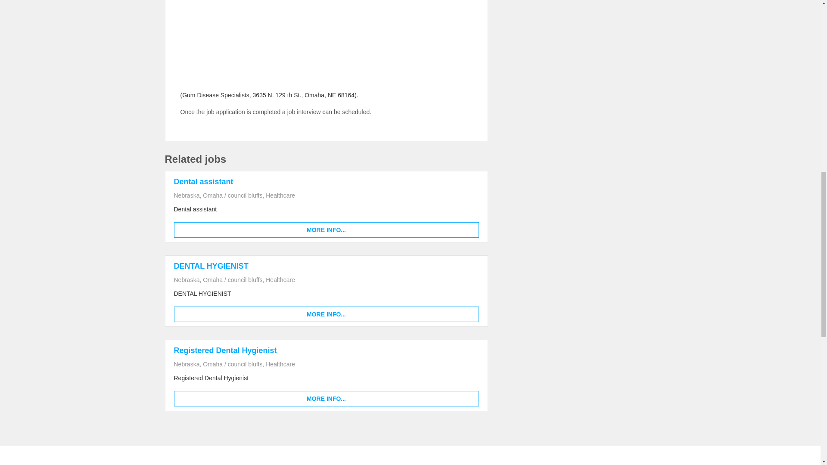  I want to click on MORE INFO..., so click(326, 399).